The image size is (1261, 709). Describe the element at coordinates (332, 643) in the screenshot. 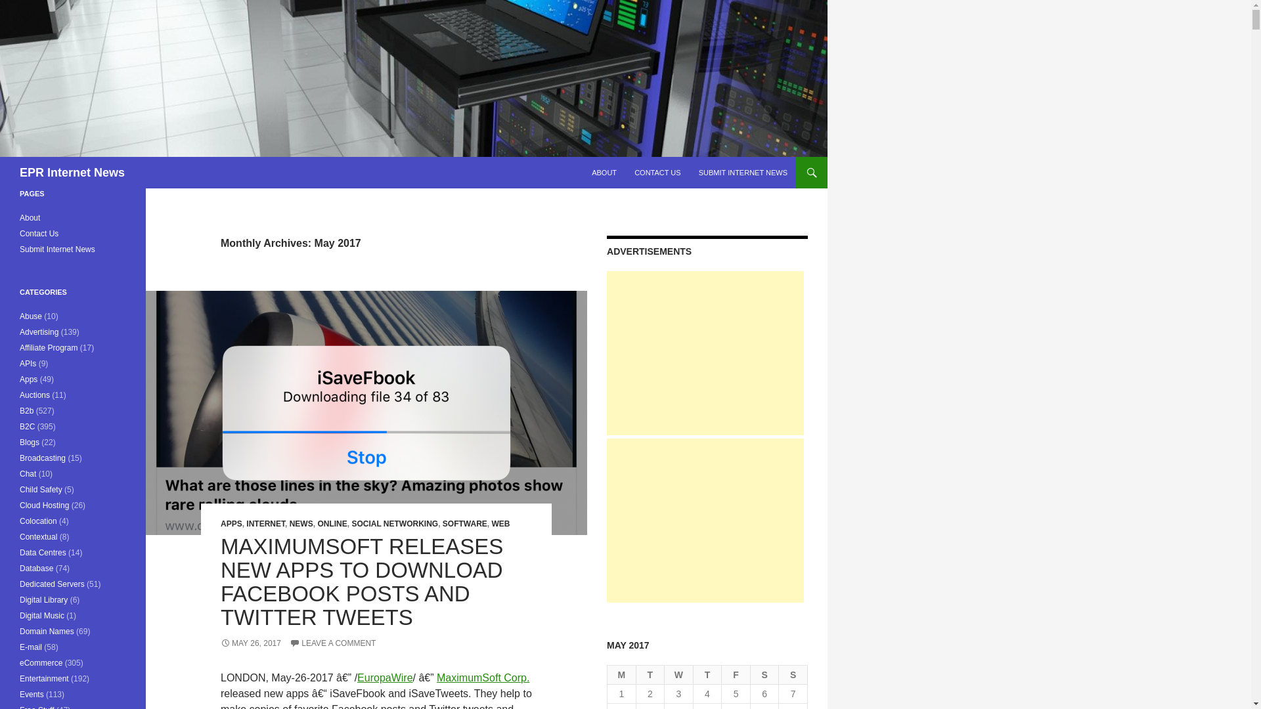

I see `LEAVE A COMMENT` at that location.